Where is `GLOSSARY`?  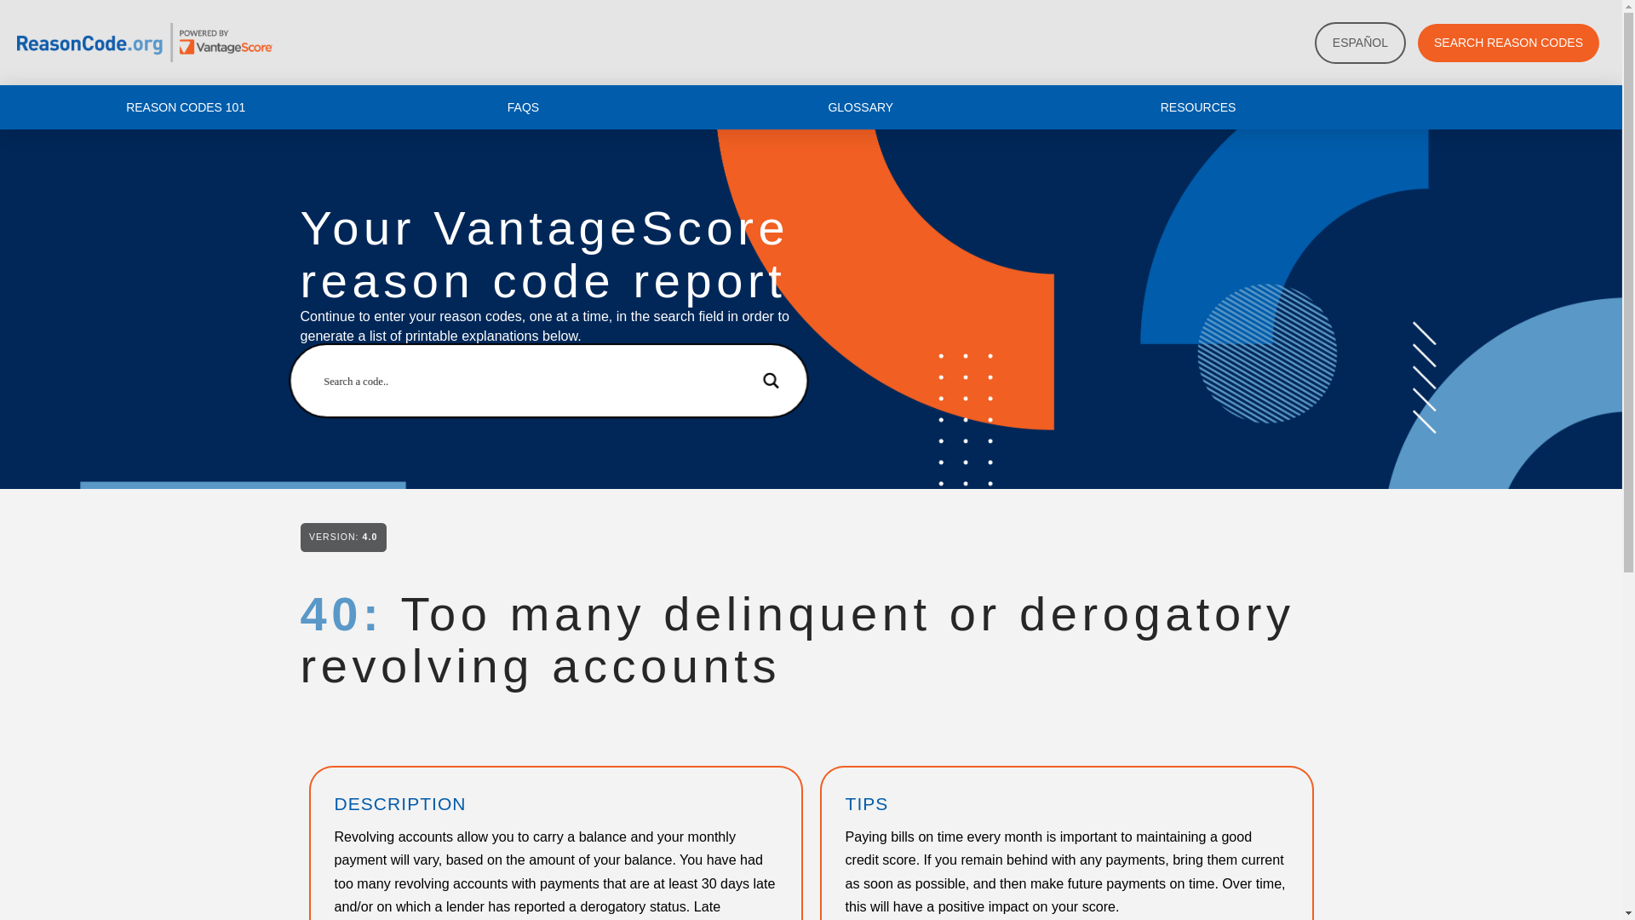 GLOSSARY is located at coordinates (860, 107).